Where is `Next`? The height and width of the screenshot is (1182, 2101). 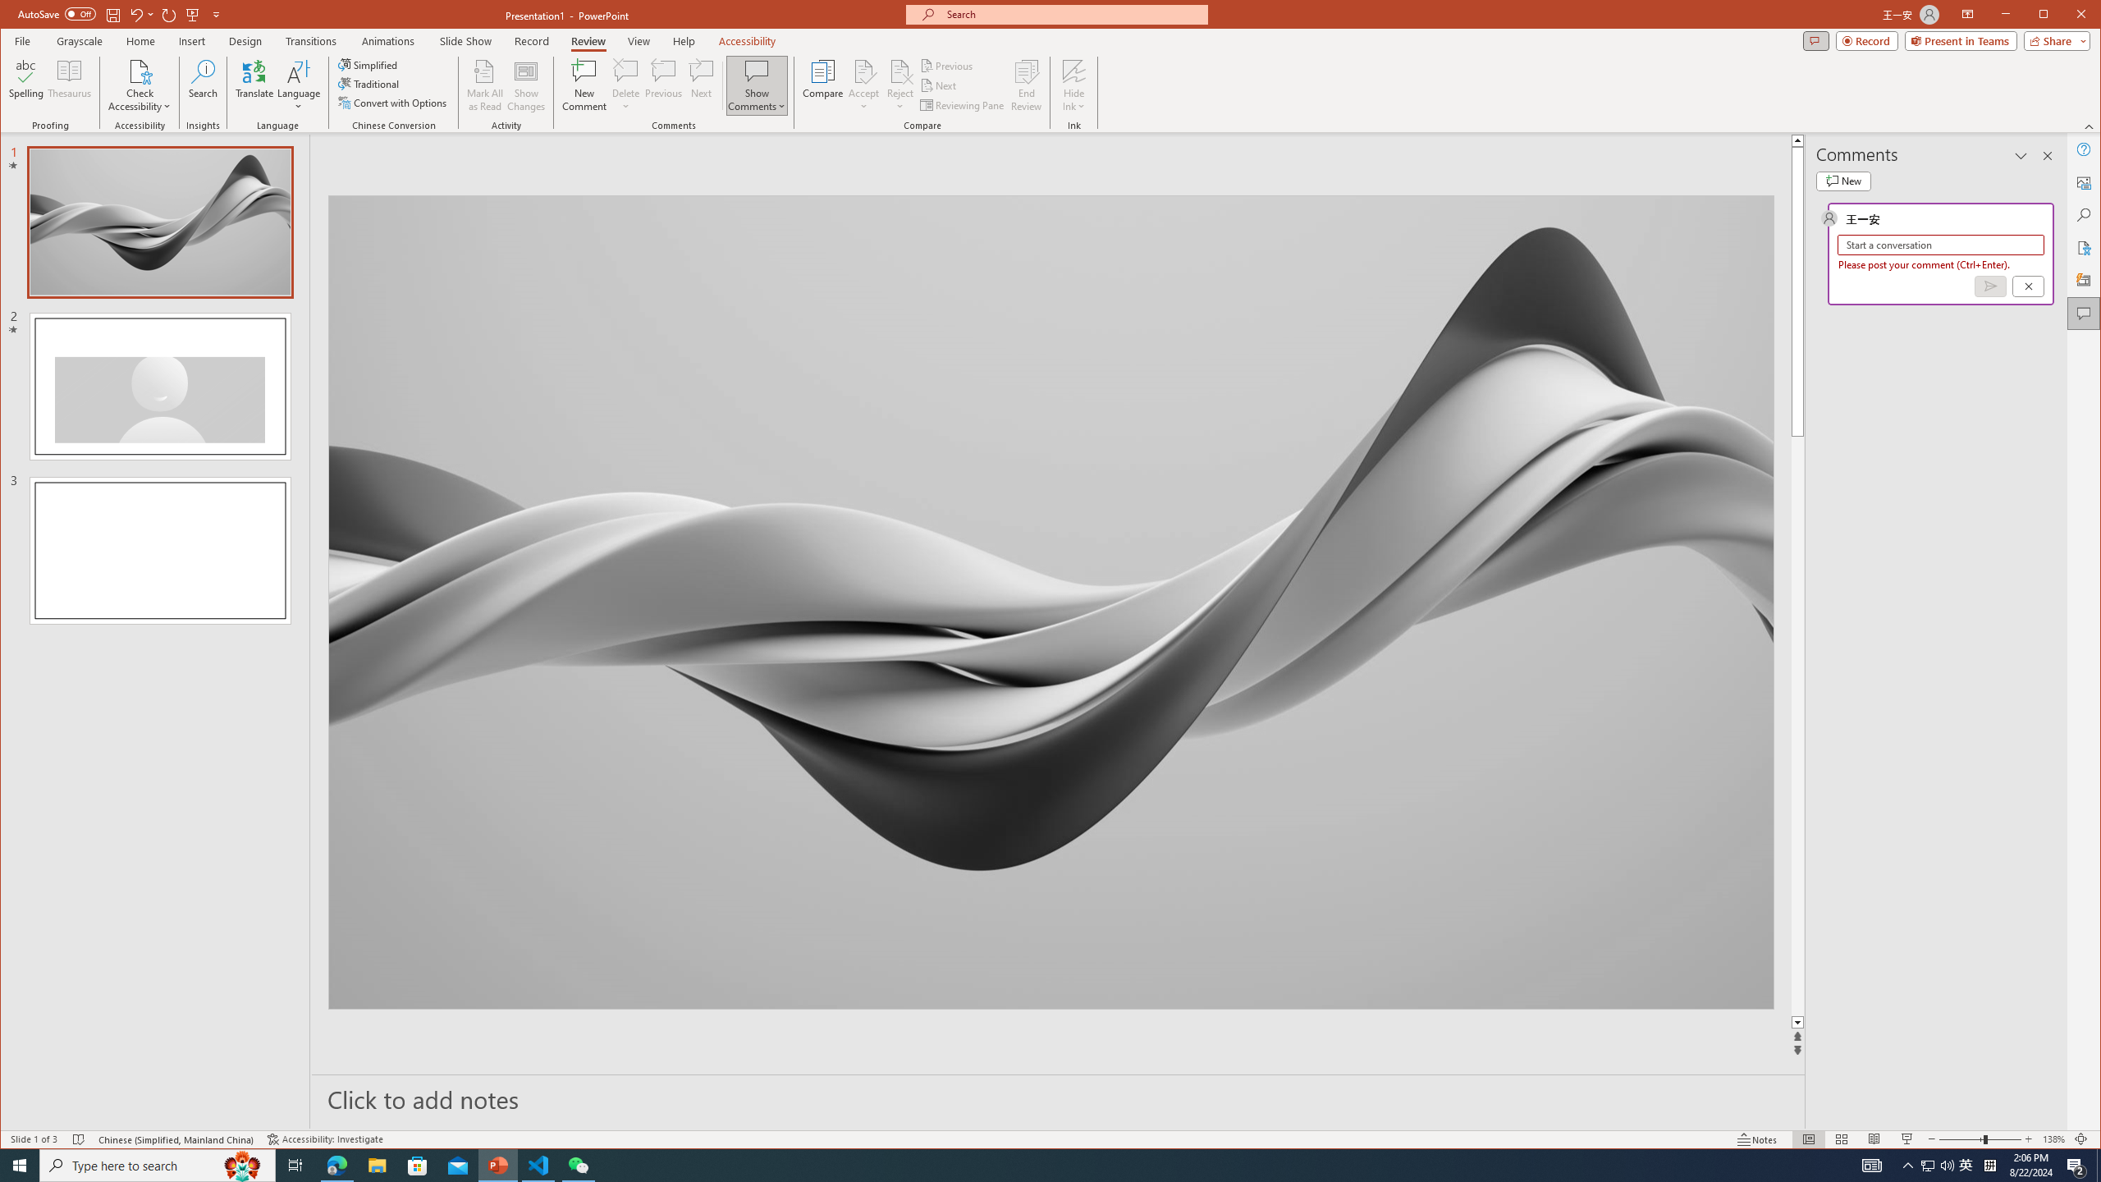
Next is located at coordinates (940, 85).